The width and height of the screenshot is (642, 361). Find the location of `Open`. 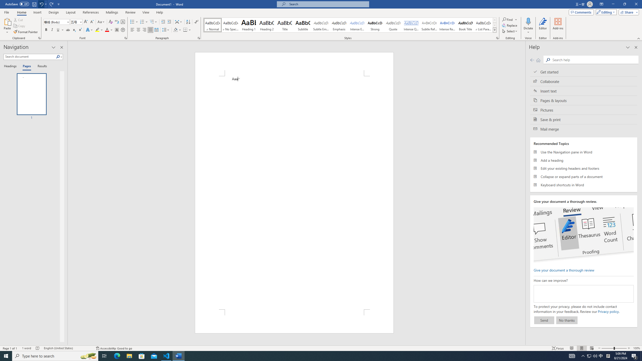

Open is located at coordinates (80, 22).